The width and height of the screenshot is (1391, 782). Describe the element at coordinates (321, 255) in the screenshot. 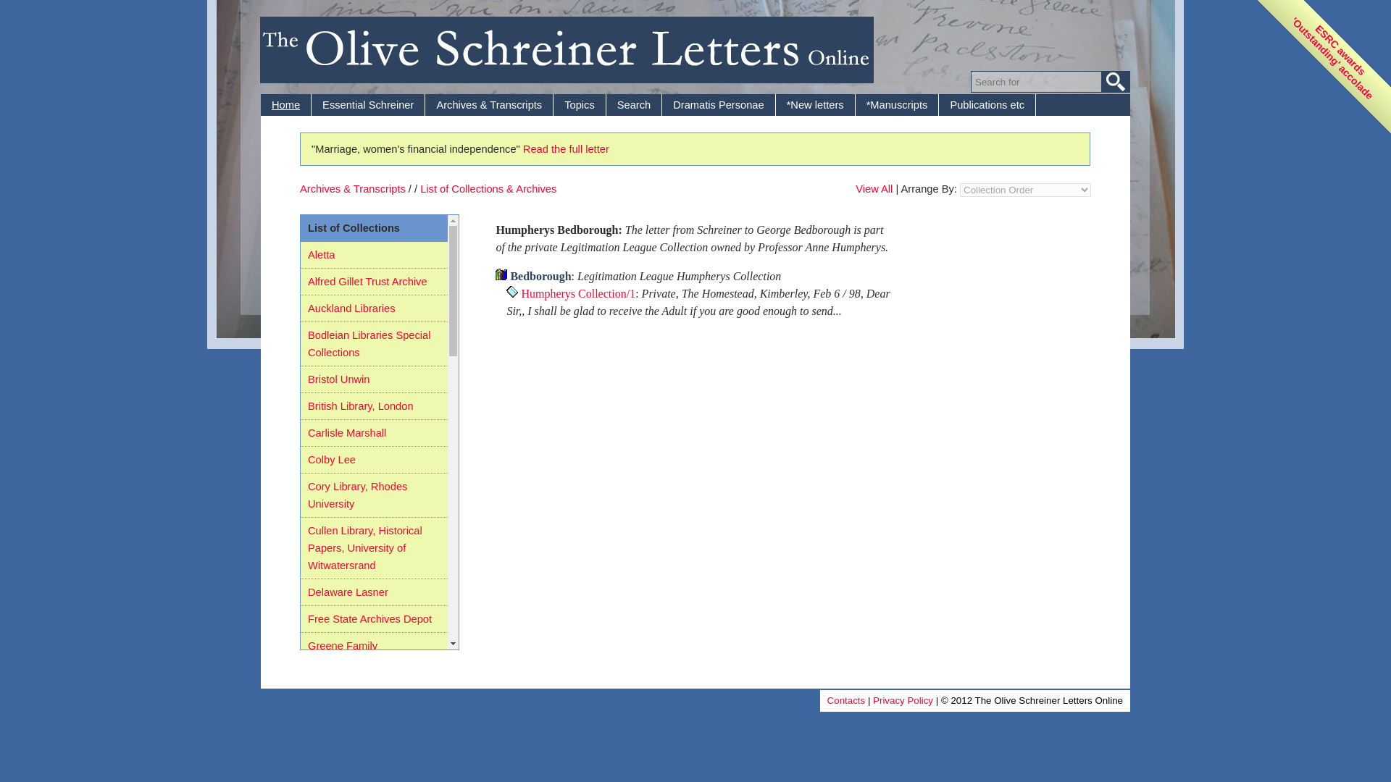

I see `Aletta` at that location.